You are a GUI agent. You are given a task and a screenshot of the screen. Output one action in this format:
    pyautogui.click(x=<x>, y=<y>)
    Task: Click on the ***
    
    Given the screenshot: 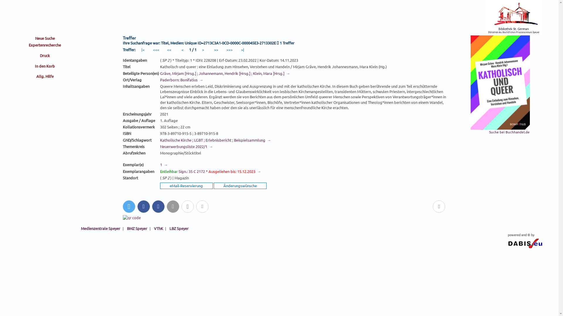 What is the action you would take?
    pyautogui.click(x=160, y=97)
    